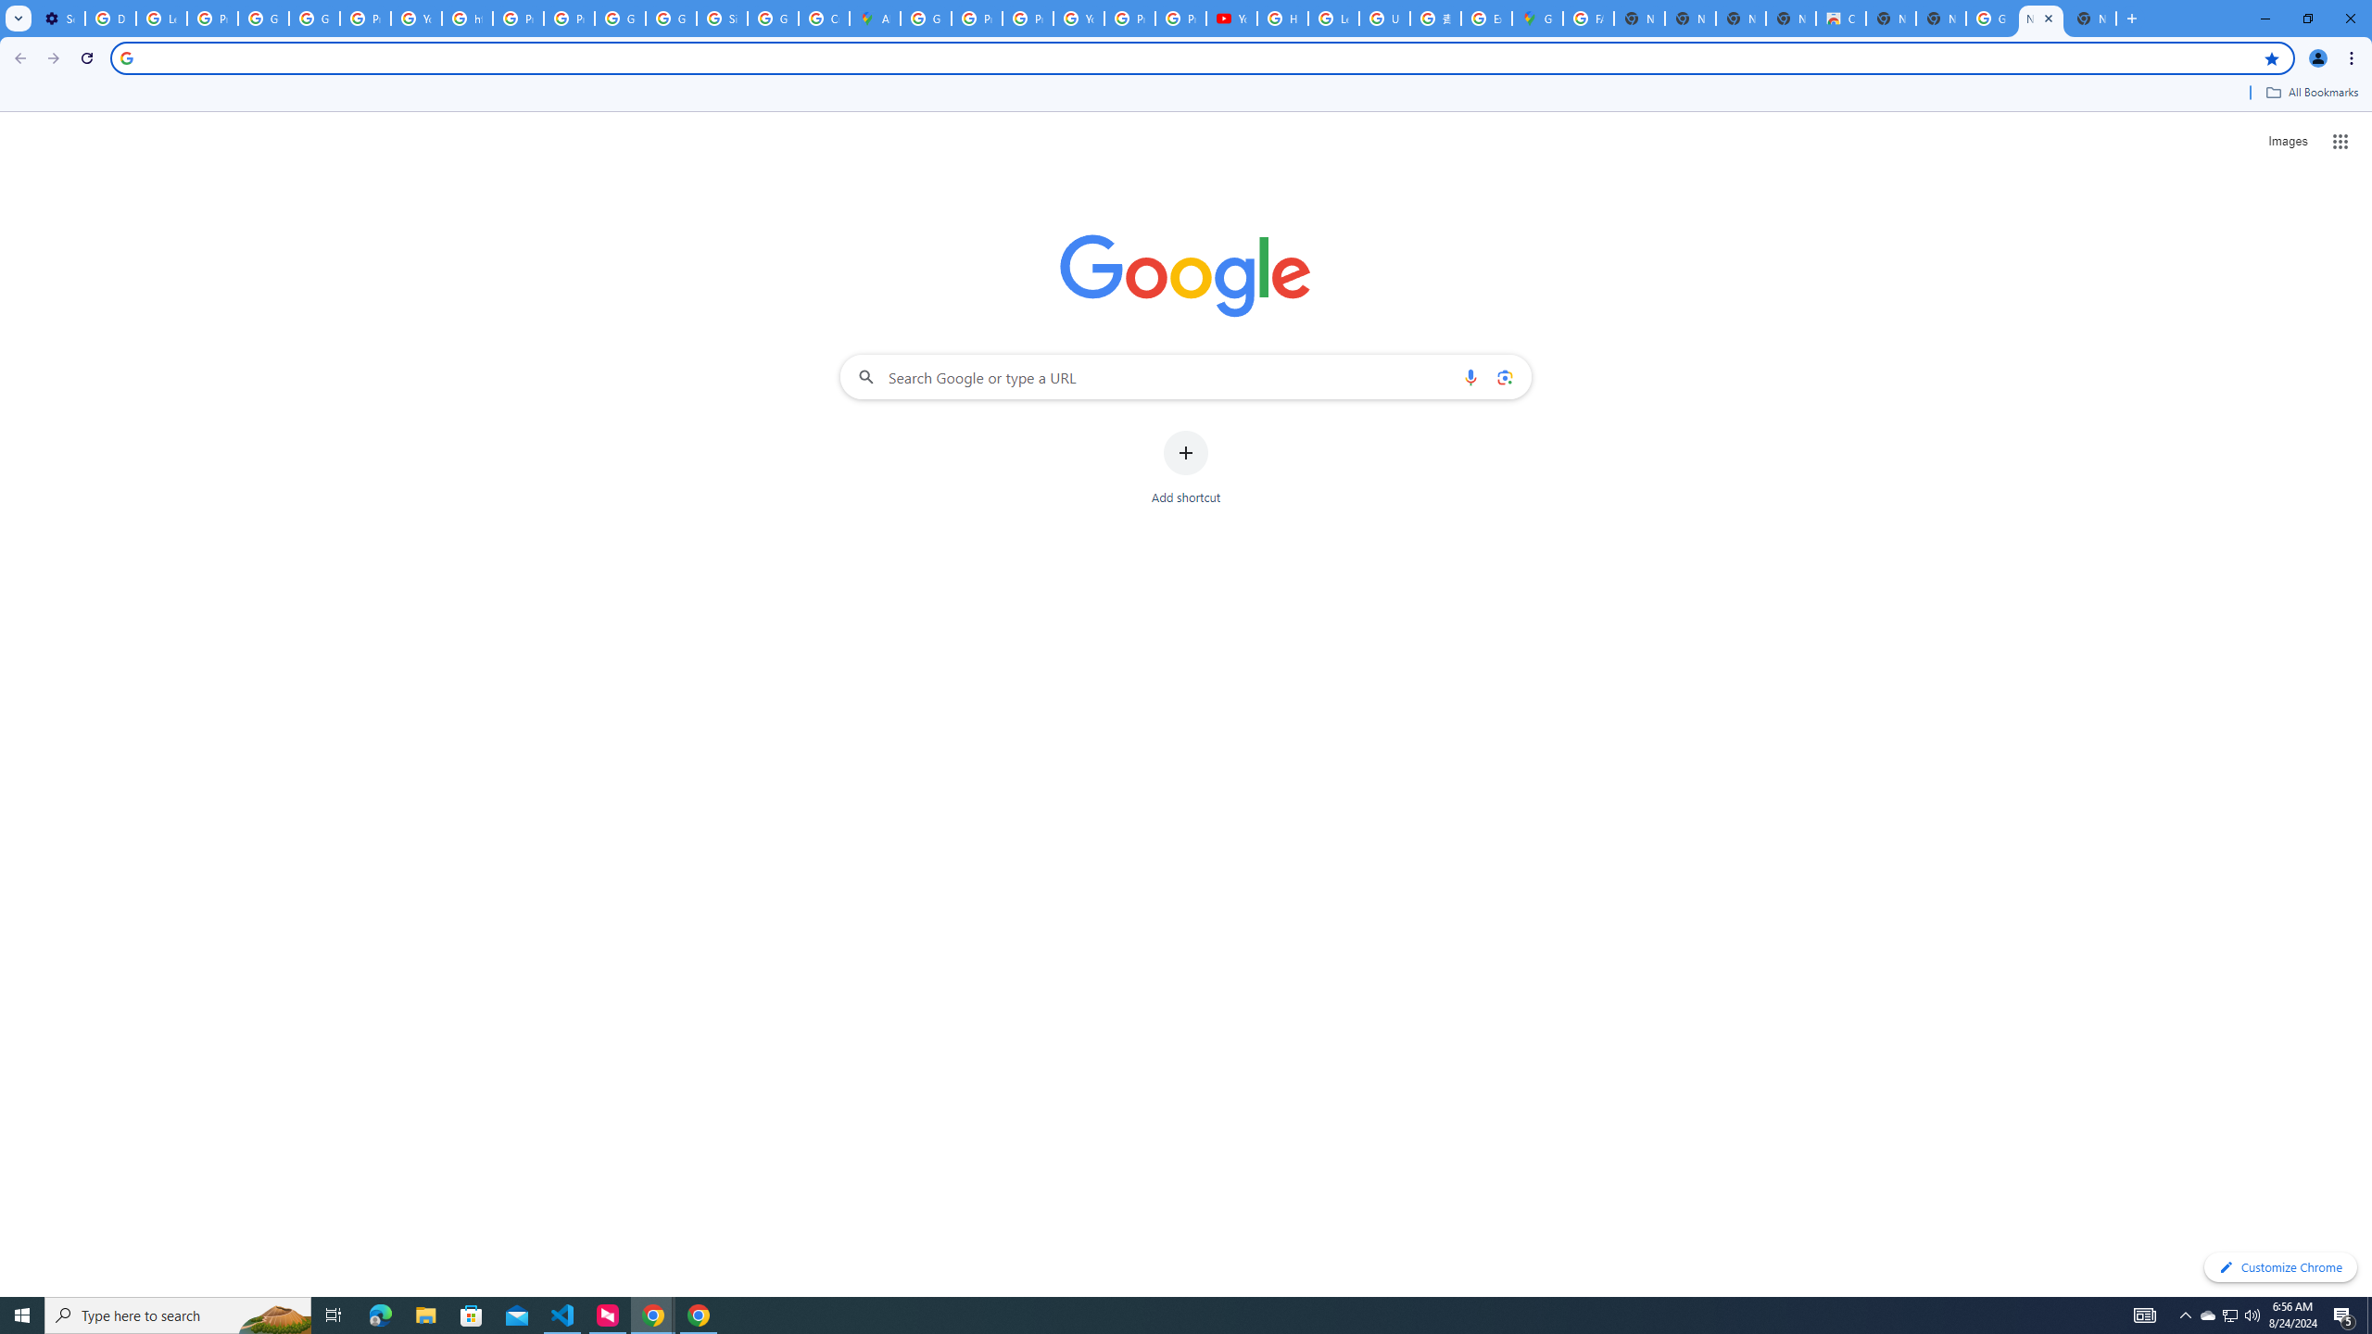  Describe the element at coordinates (1180, 19) in the screenshot. I see `Privacy Checkup` at that location.